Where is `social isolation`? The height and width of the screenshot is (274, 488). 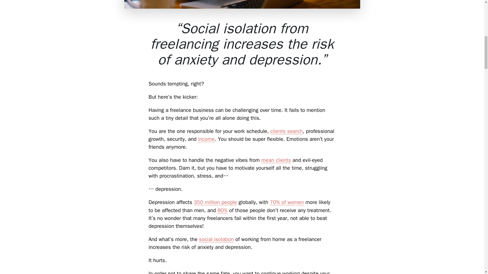
social isolation is located at coordinates (216, 239).